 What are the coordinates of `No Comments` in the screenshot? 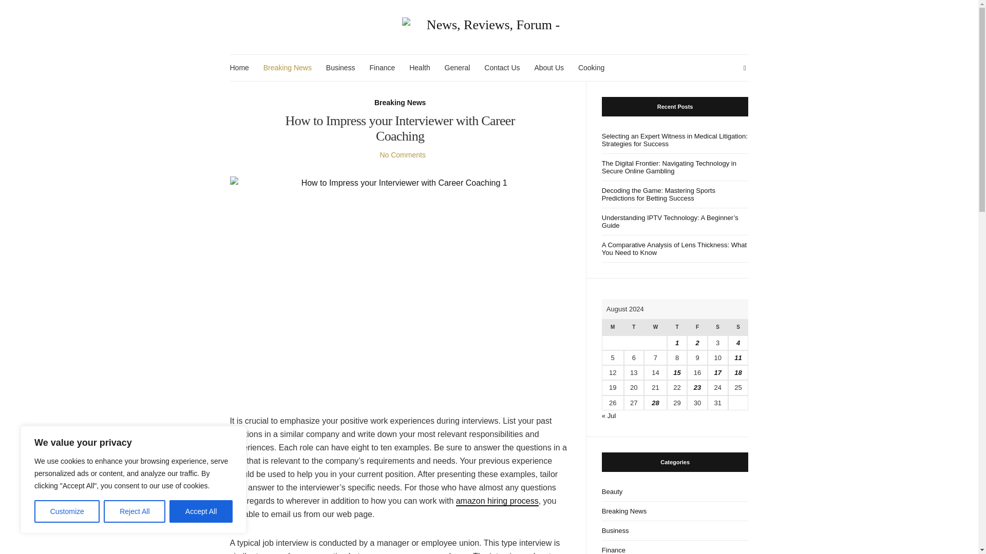 It's located at (402, 154).